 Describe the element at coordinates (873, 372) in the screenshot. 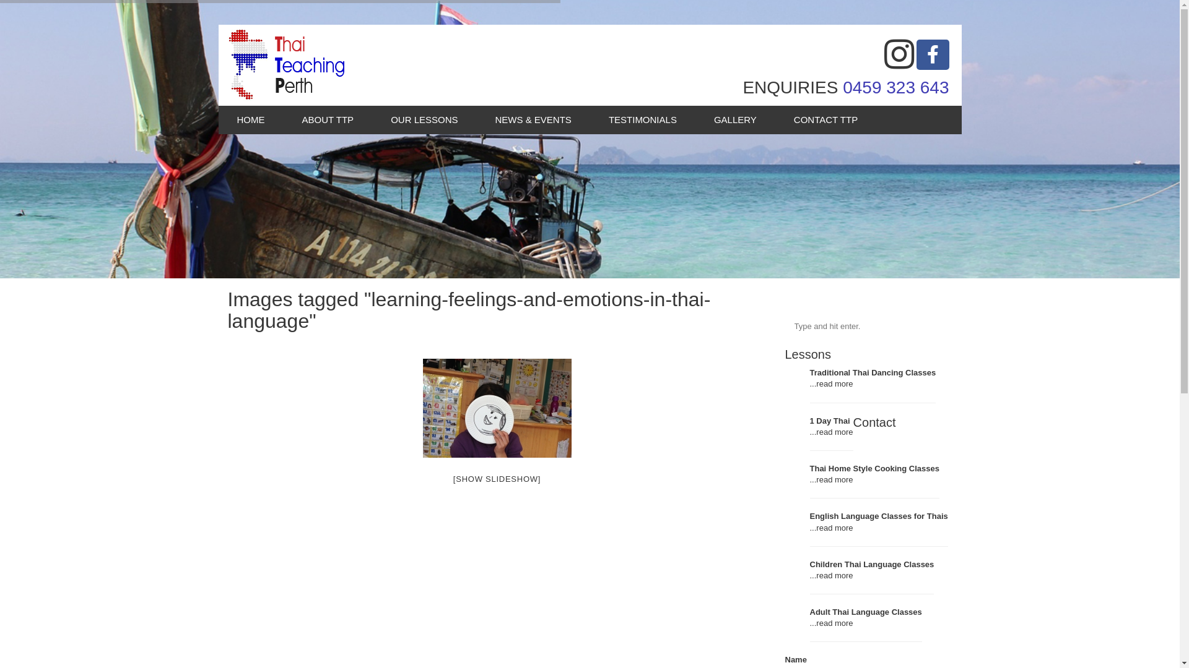

I see `Traditional Thai Dancing Classes` at that location.